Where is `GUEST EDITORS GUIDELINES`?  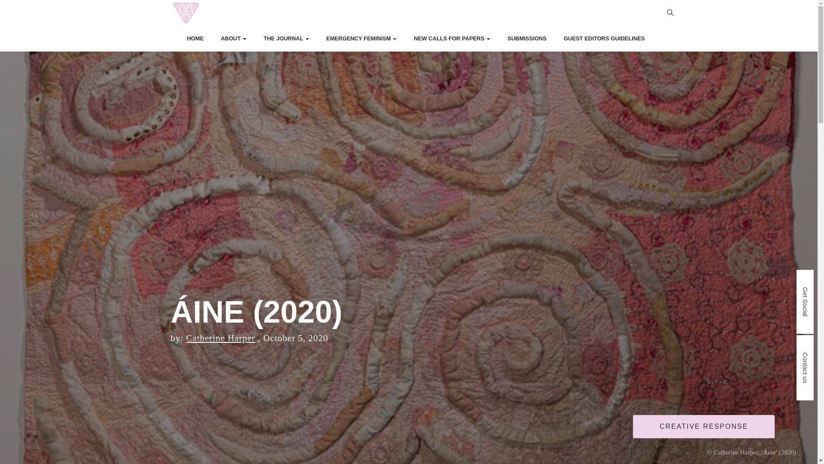 GUEST EDITORS GUIDELINES is located at coordinates (604, 39).